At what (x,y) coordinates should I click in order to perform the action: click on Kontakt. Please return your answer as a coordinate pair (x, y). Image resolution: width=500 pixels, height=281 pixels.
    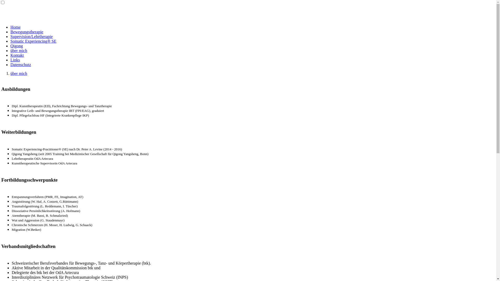
    Looking at the image, I should click on (17, 55).